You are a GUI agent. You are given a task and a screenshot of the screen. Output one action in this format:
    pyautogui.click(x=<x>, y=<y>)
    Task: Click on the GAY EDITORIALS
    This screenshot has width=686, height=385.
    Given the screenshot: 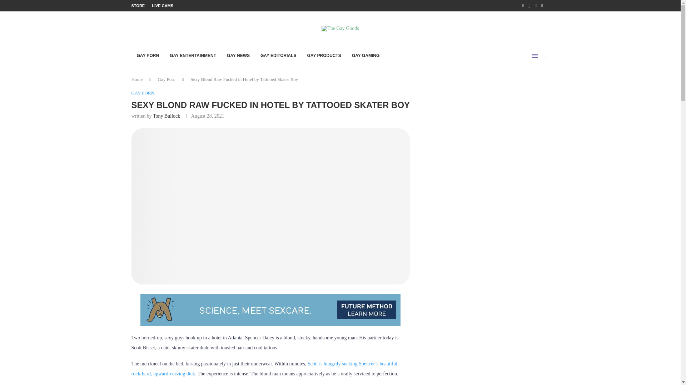 What is the action you would take?
    pyautogui.click(x=278, y=56)
    